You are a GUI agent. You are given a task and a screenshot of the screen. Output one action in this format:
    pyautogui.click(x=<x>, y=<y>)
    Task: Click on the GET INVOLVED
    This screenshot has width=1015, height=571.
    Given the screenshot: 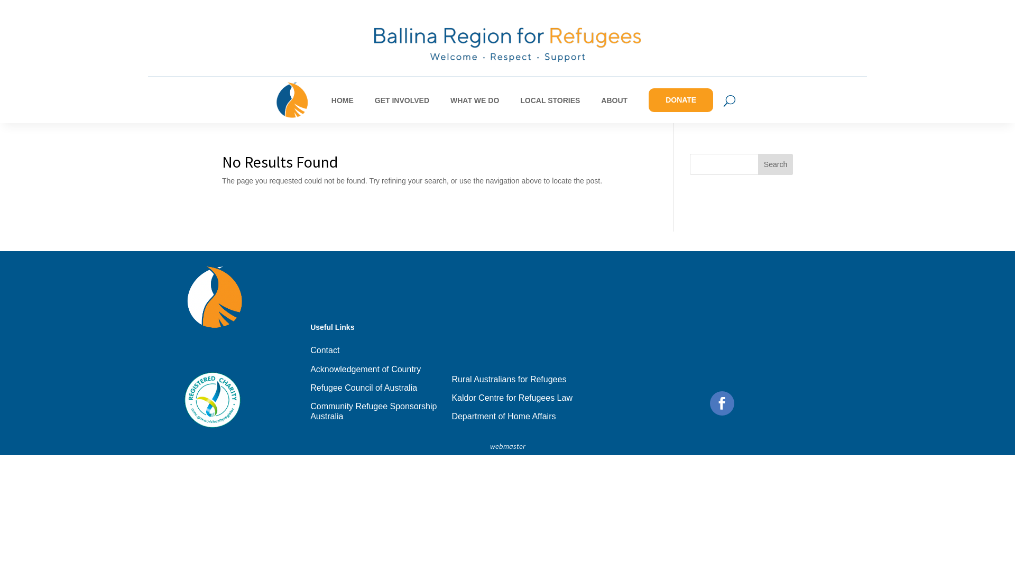 What is the action you would take?
    pyautogui.click(x=402, y=100)
    